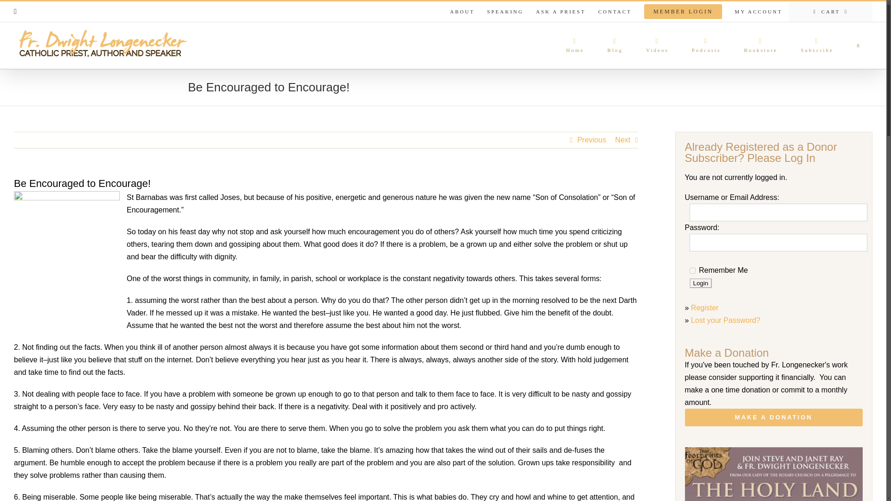 The width and height of the screenshot is (891, 501). Describe the element at coordinates (758, 12) in the screenshot. I see `MY ACCOUNT` at that location.